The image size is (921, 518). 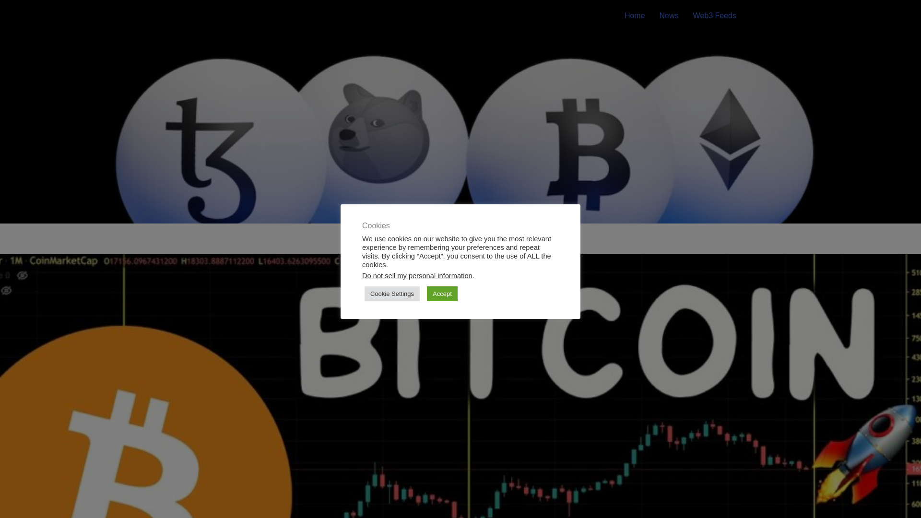 I want to click on News, so click(x=669, y=15).